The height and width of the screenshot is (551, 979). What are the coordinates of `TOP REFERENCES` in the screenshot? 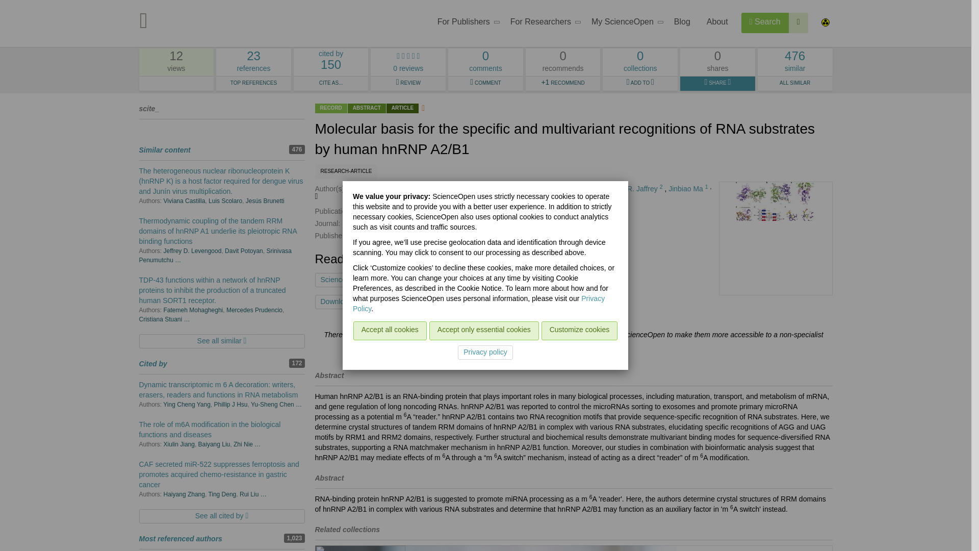 It's located at (798, 22).